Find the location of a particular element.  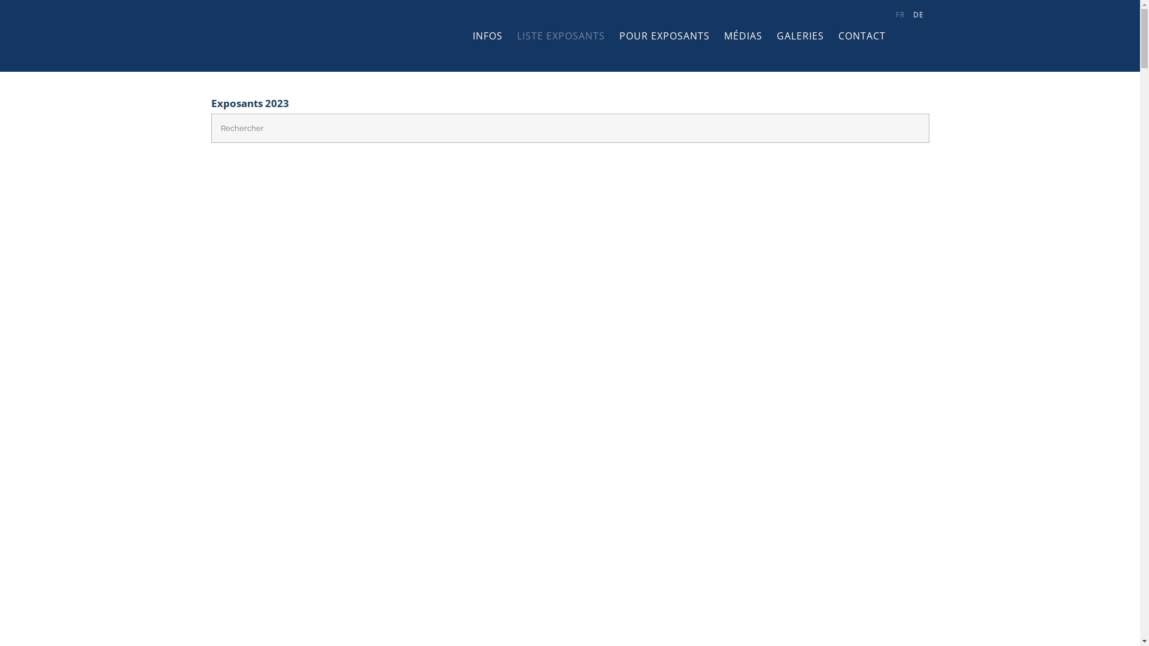

INFOS is located at coordinates (488, 36).